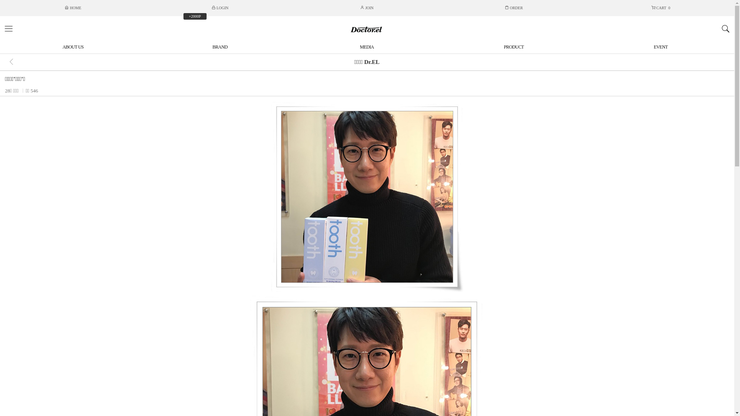 The height and width of the screenshot is (416, 740). I want to click on MEDIA, so click(367, 47).